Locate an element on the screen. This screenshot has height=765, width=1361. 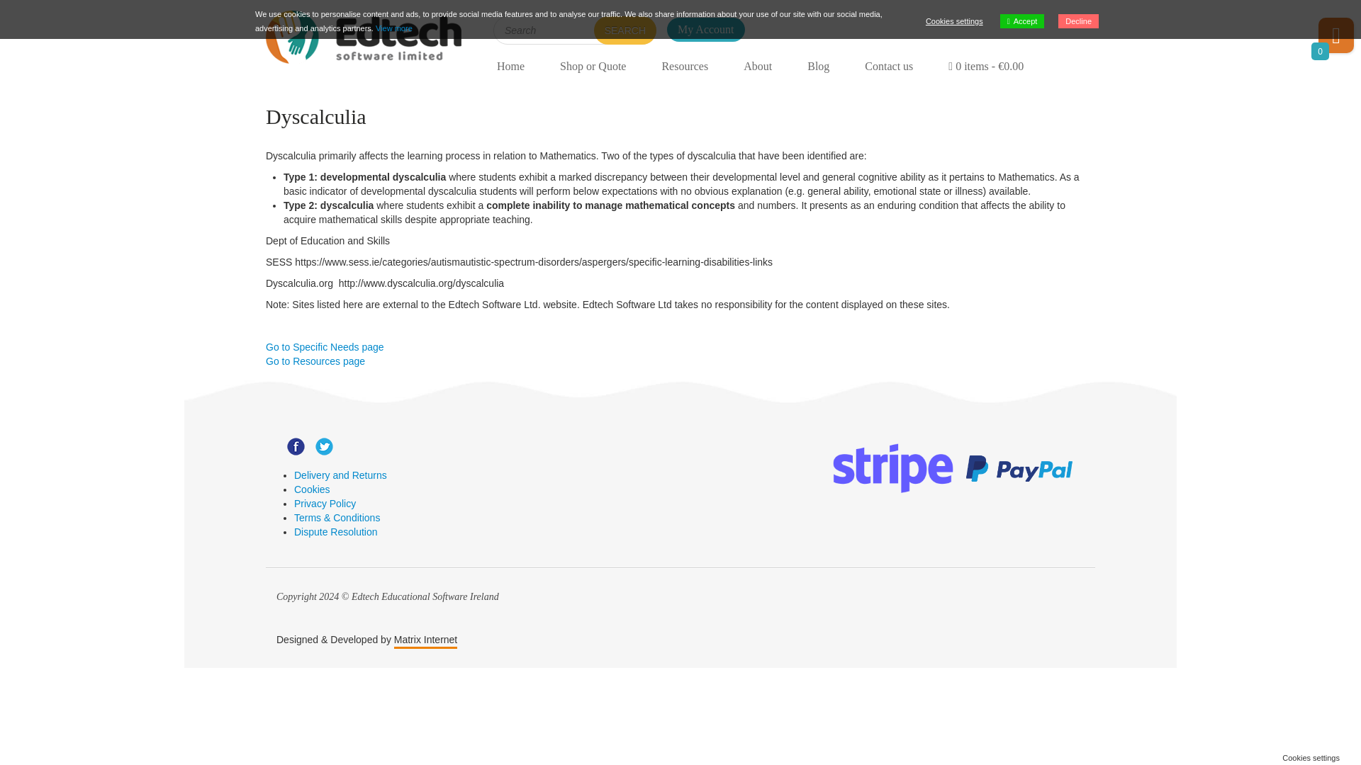
View more is located at coordinates (393, 28).